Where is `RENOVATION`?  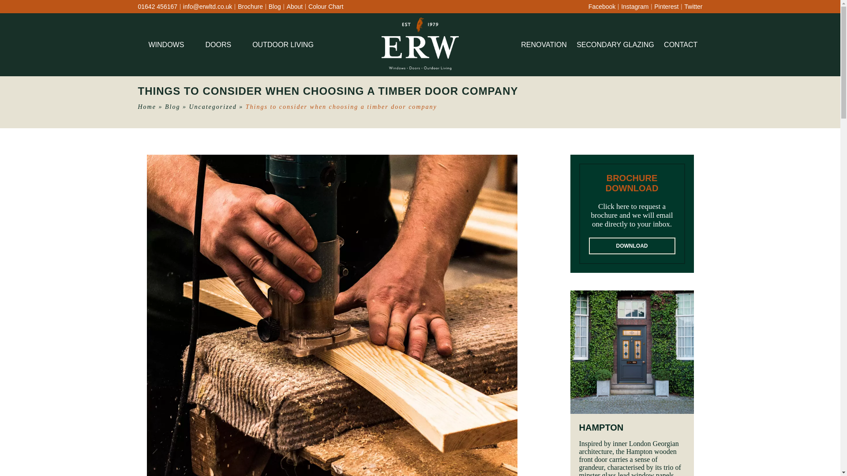 RENOVATION is located at coordinates (543, 45).